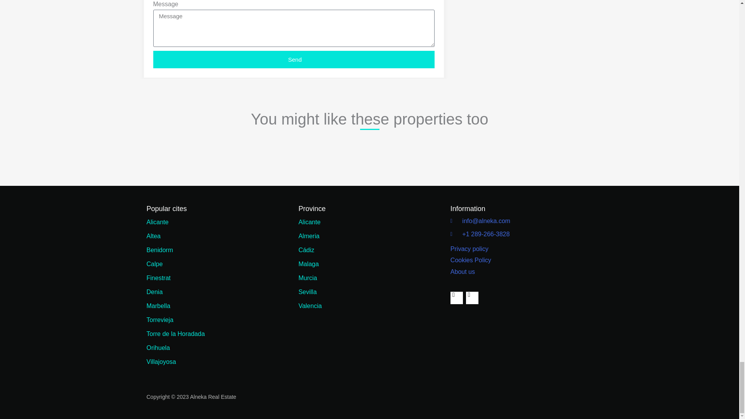 Image resolution: width=745 pixels, height=419 pixels. I want to click on Altea, so click(218, 236).